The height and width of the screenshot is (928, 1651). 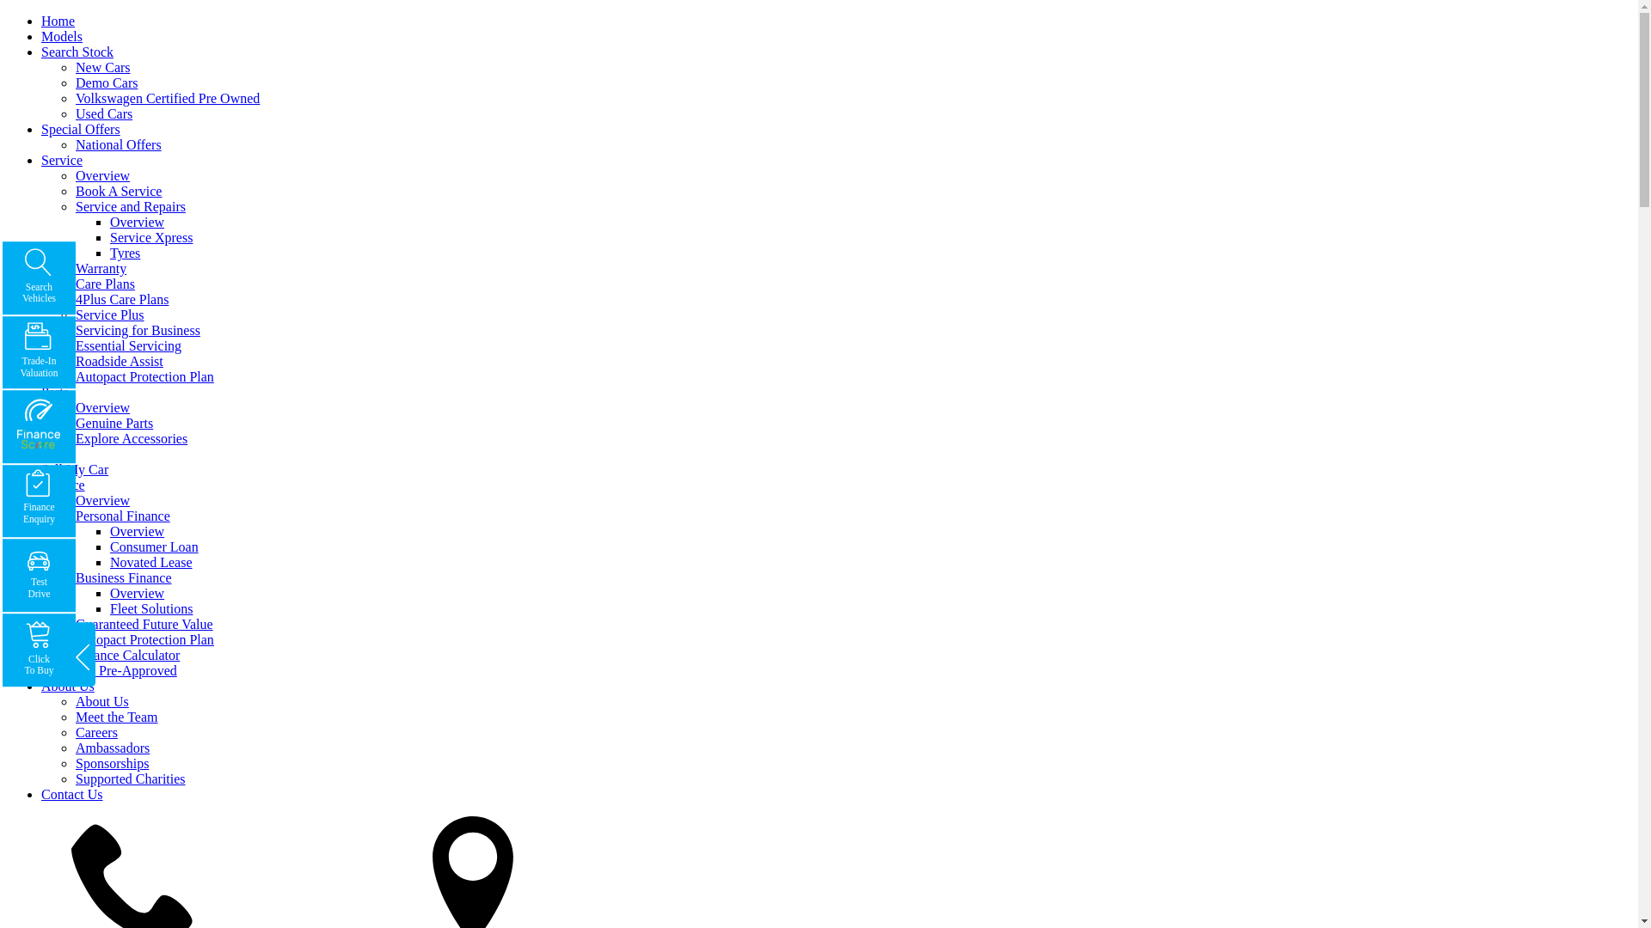 What do you see at coordinates (119, 191) in the screenshot?
I see `Book A Service` at bounding box center [119, 191].